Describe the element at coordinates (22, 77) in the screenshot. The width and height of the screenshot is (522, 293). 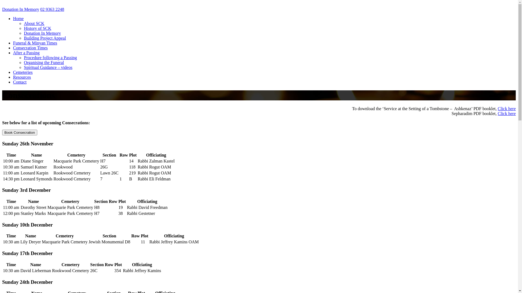
I see `Resources` at that location.